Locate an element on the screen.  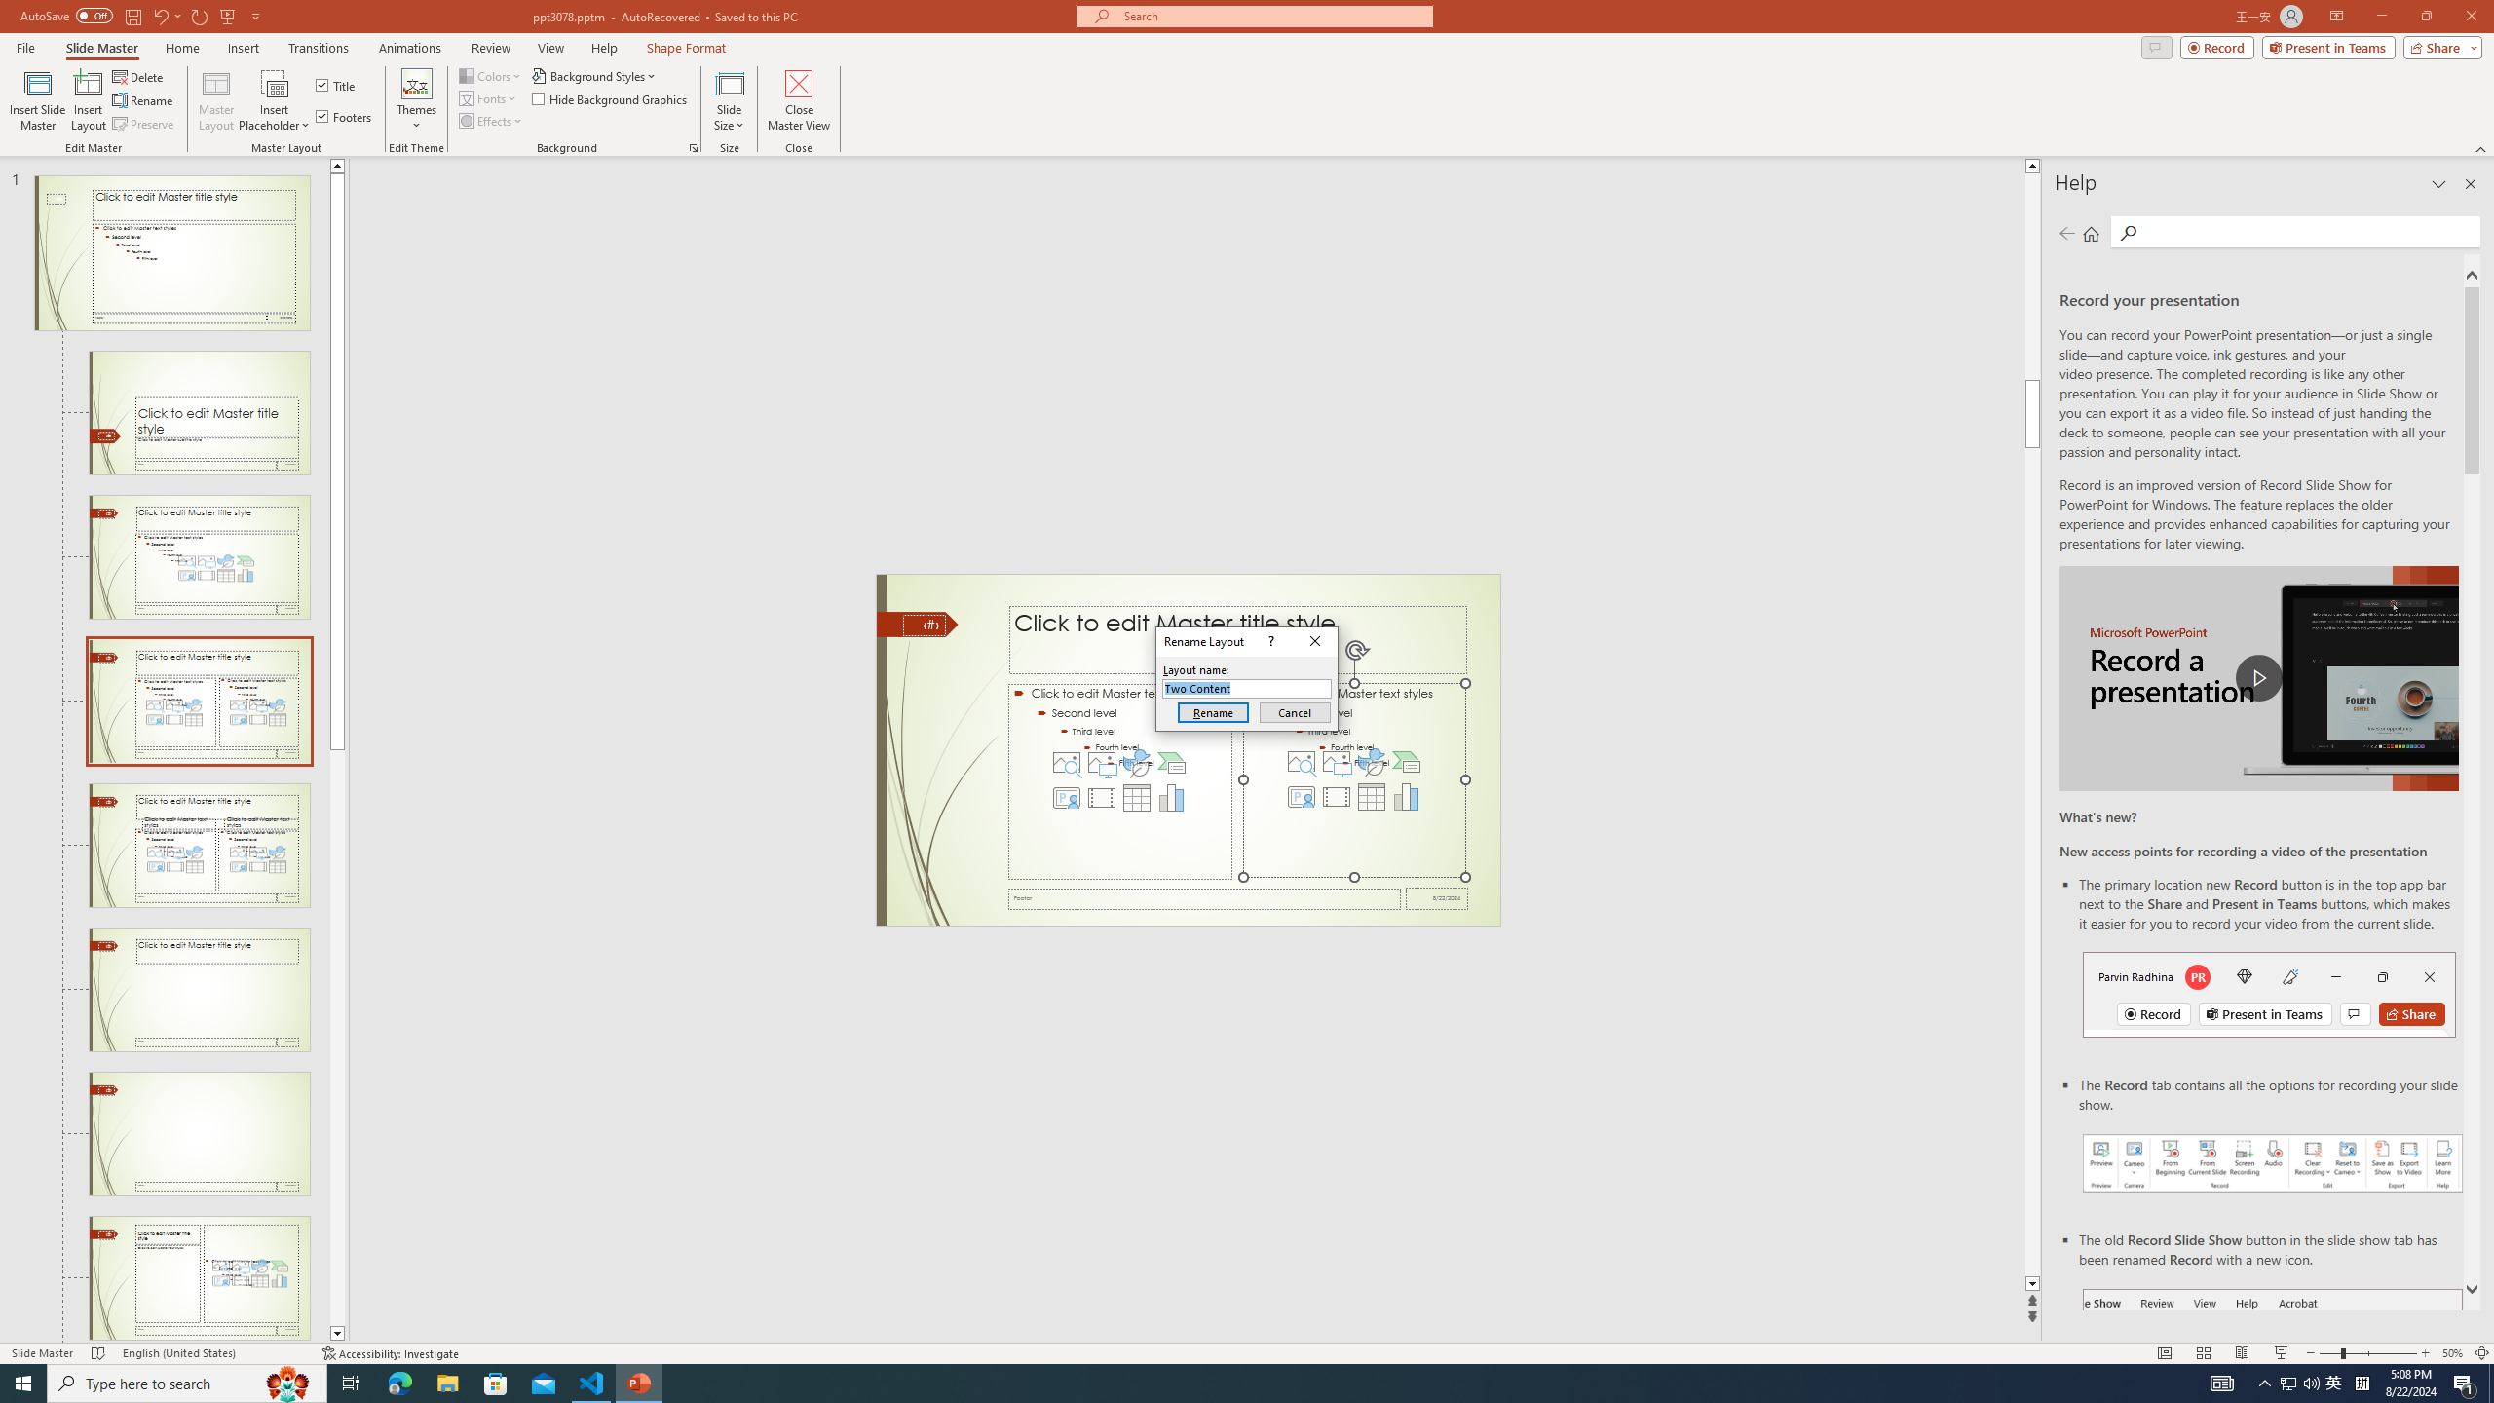
Insert Video is located at coordinates (1337, 797).